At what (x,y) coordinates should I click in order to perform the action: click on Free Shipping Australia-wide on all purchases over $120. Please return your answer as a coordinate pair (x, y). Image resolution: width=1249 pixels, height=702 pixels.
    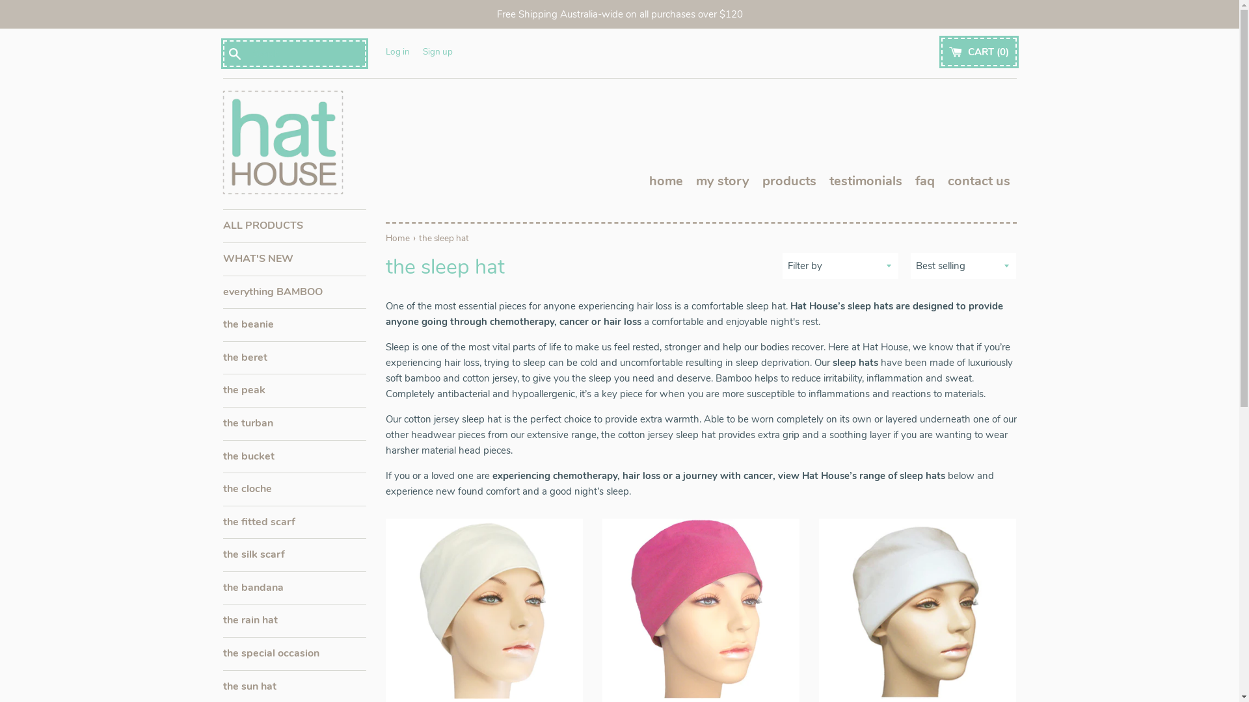
    Looking at the image, I should click on (619, 14).